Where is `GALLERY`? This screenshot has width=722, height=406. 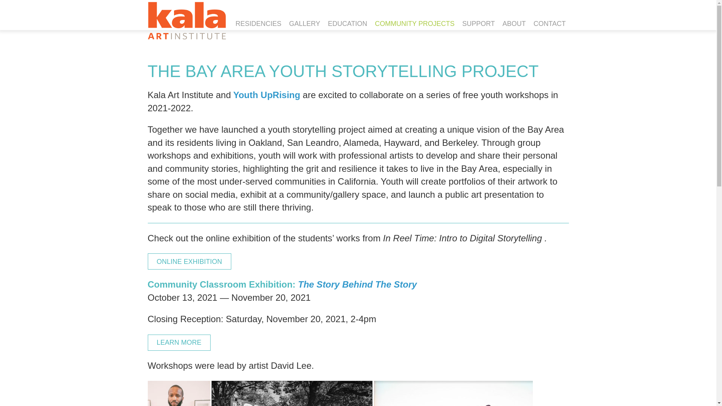 GALLERY is located at coordinates (305, 24).